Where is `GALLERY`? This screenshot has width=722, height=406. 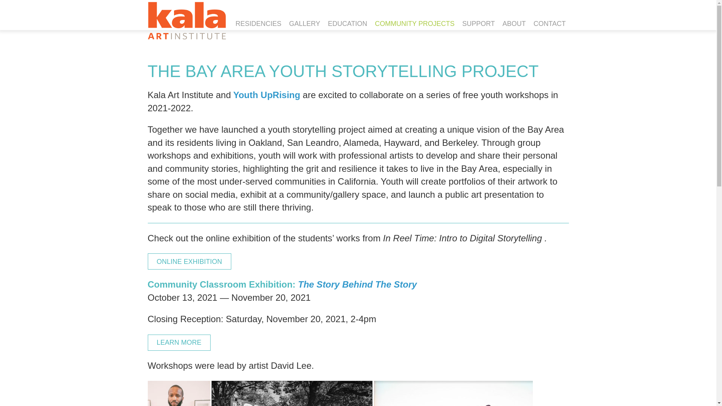 GALLERY is located at coordinates (305, 24).